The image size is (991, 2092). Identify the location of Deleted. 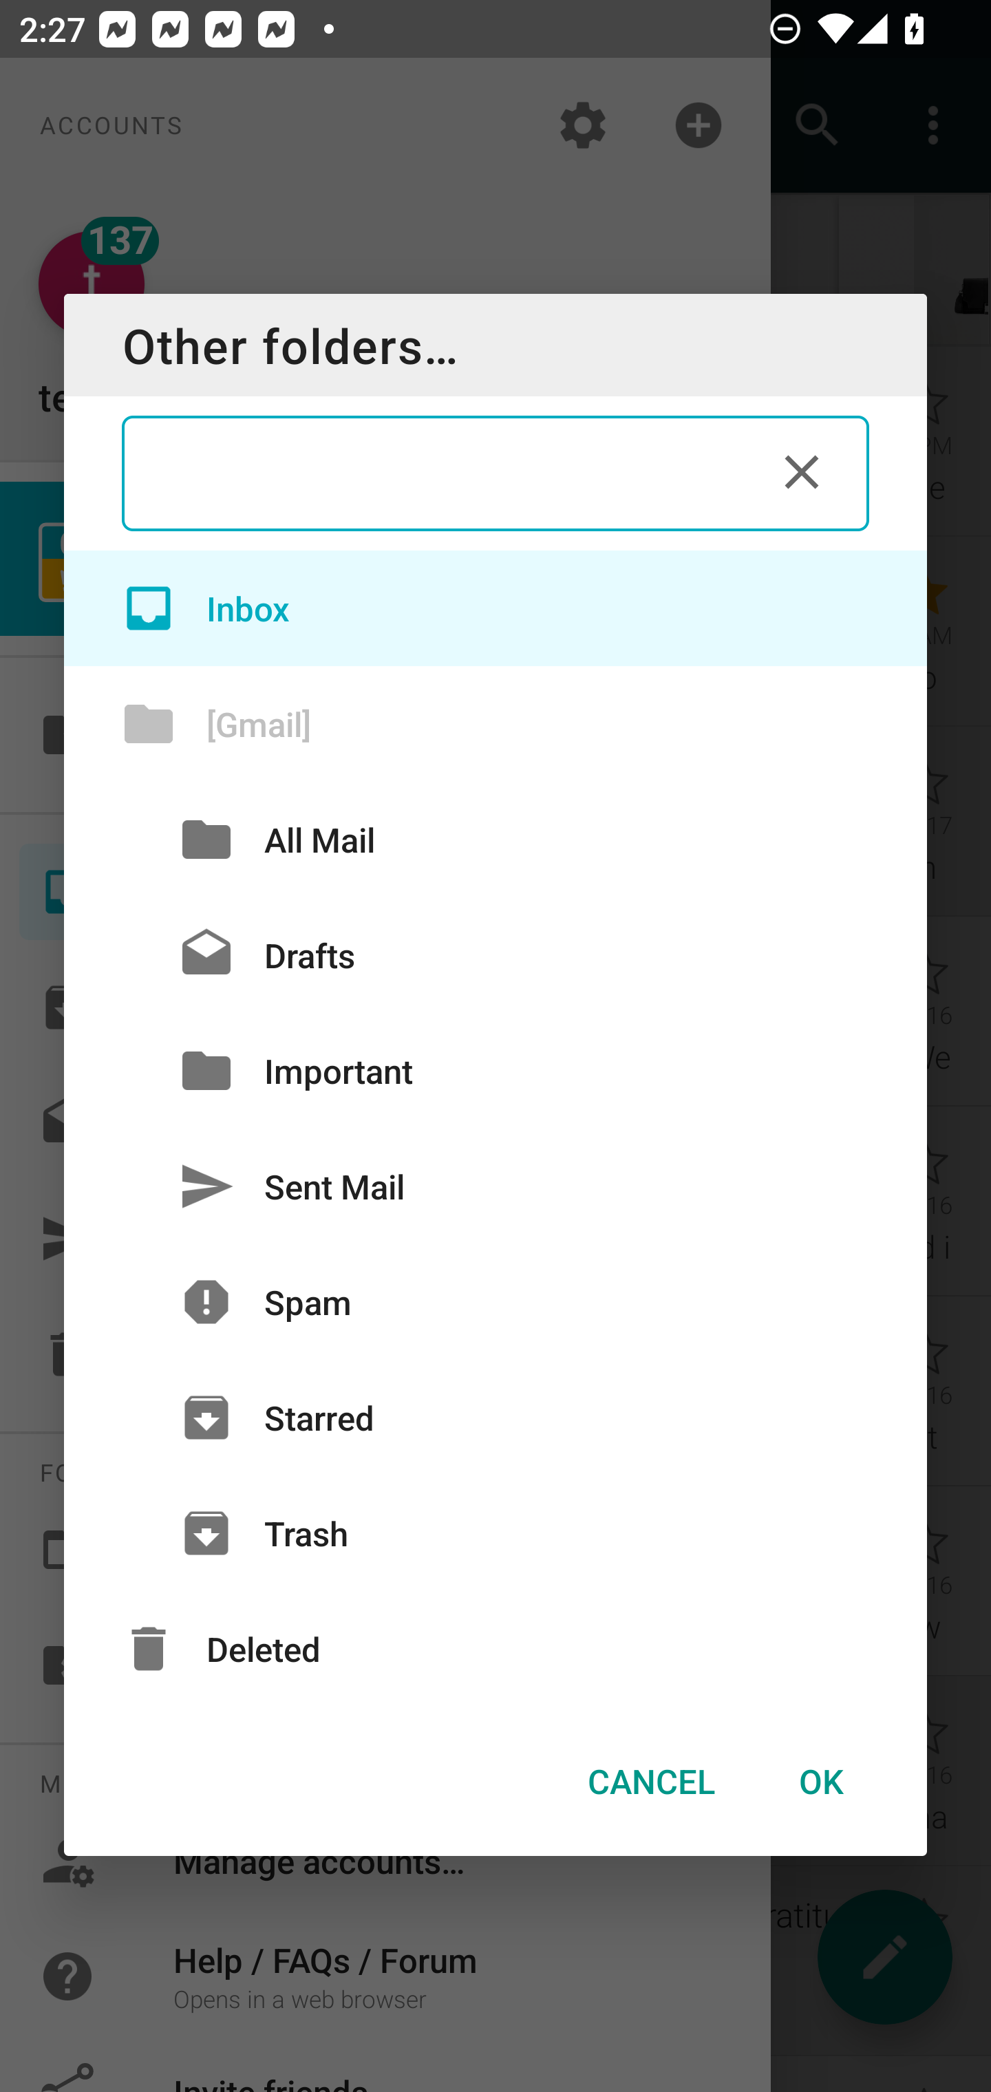
(495, 1649).